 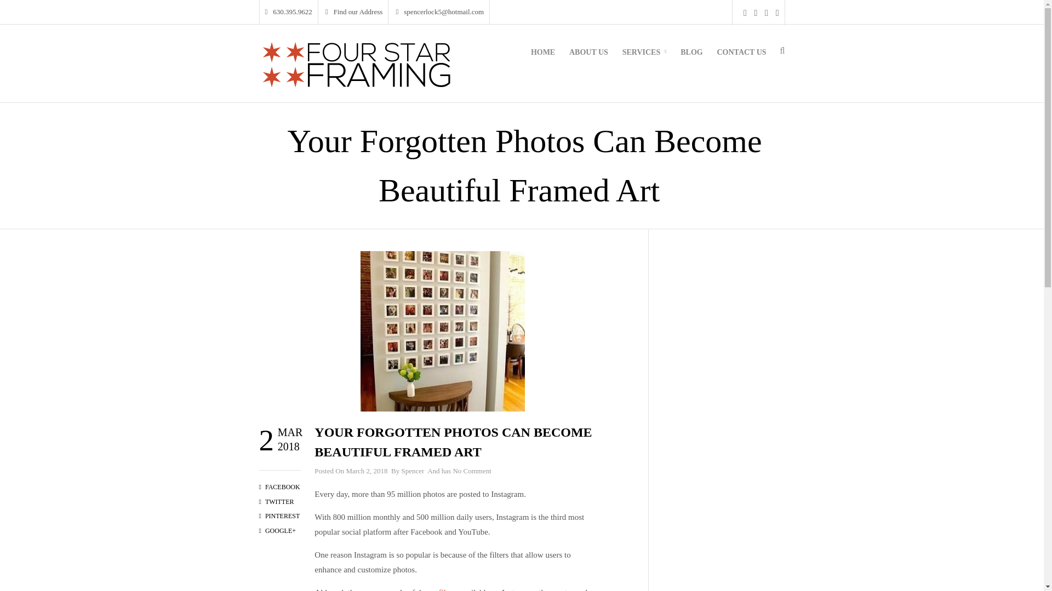 I want to click on BLOG, so click(x=691, y=59).